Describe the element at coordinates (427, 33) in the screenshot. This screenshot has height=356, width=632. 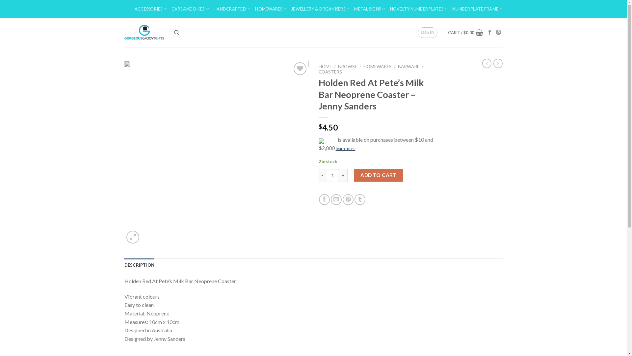
I see `LOGIN` at that location.